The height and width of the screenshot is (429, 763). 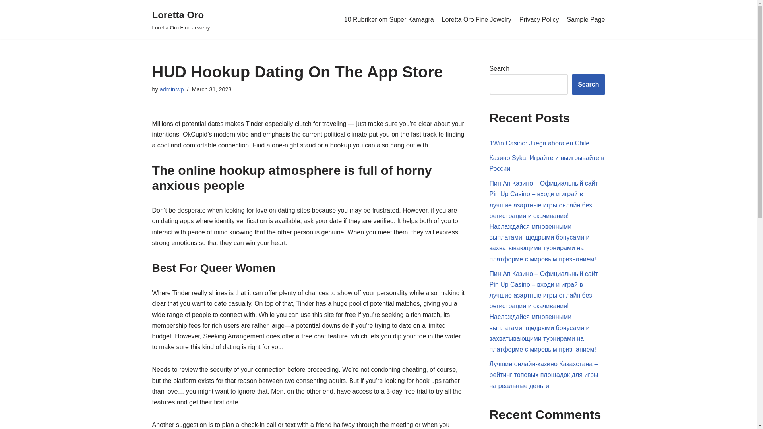 What do you see at coordinates (586, 19) in the screenshot?
I see `adminlwp` at bounding box center [586, 19].